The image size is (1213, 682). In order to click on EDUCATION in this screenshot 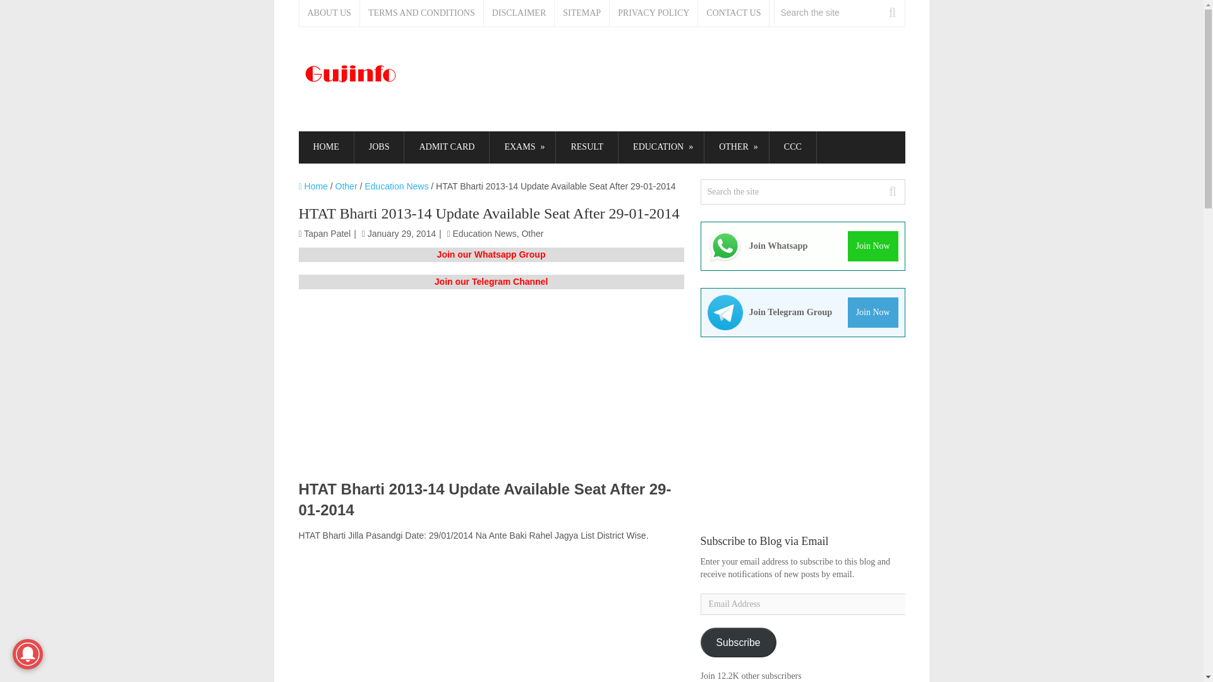, I will do `click(661, 148)`.